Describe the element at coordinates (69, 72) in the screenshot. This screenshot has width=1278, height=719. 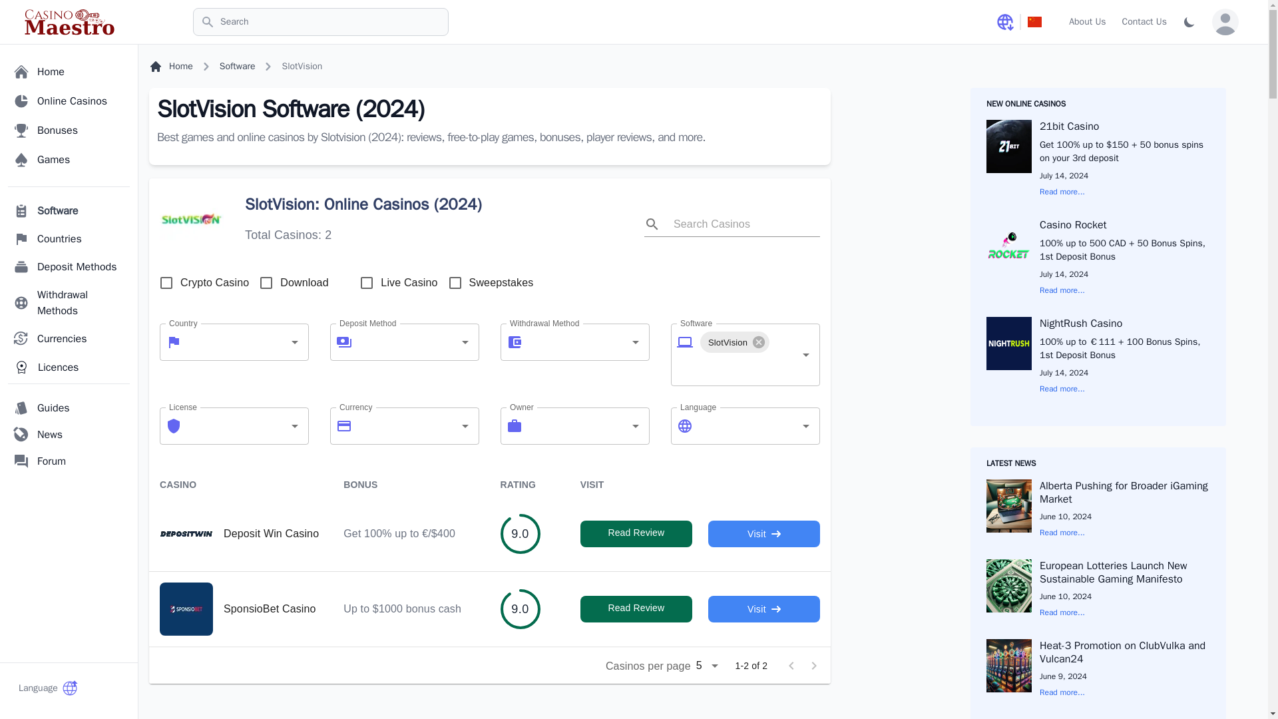
I see `Home` at that location.